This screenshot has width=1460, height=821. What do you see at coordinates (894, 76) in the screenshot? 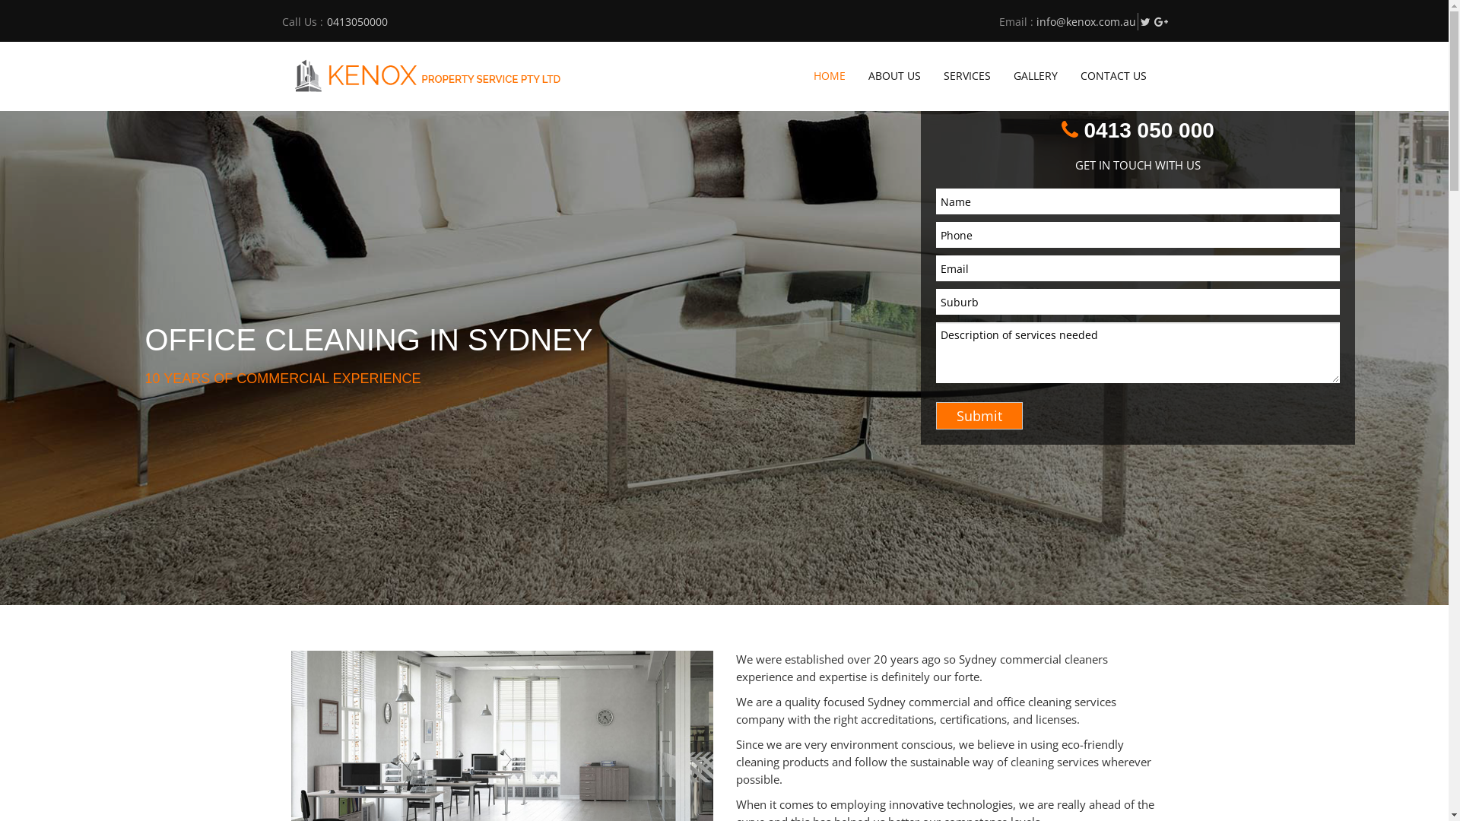
I see `ABOUT US` at bounding box center [894, 76].